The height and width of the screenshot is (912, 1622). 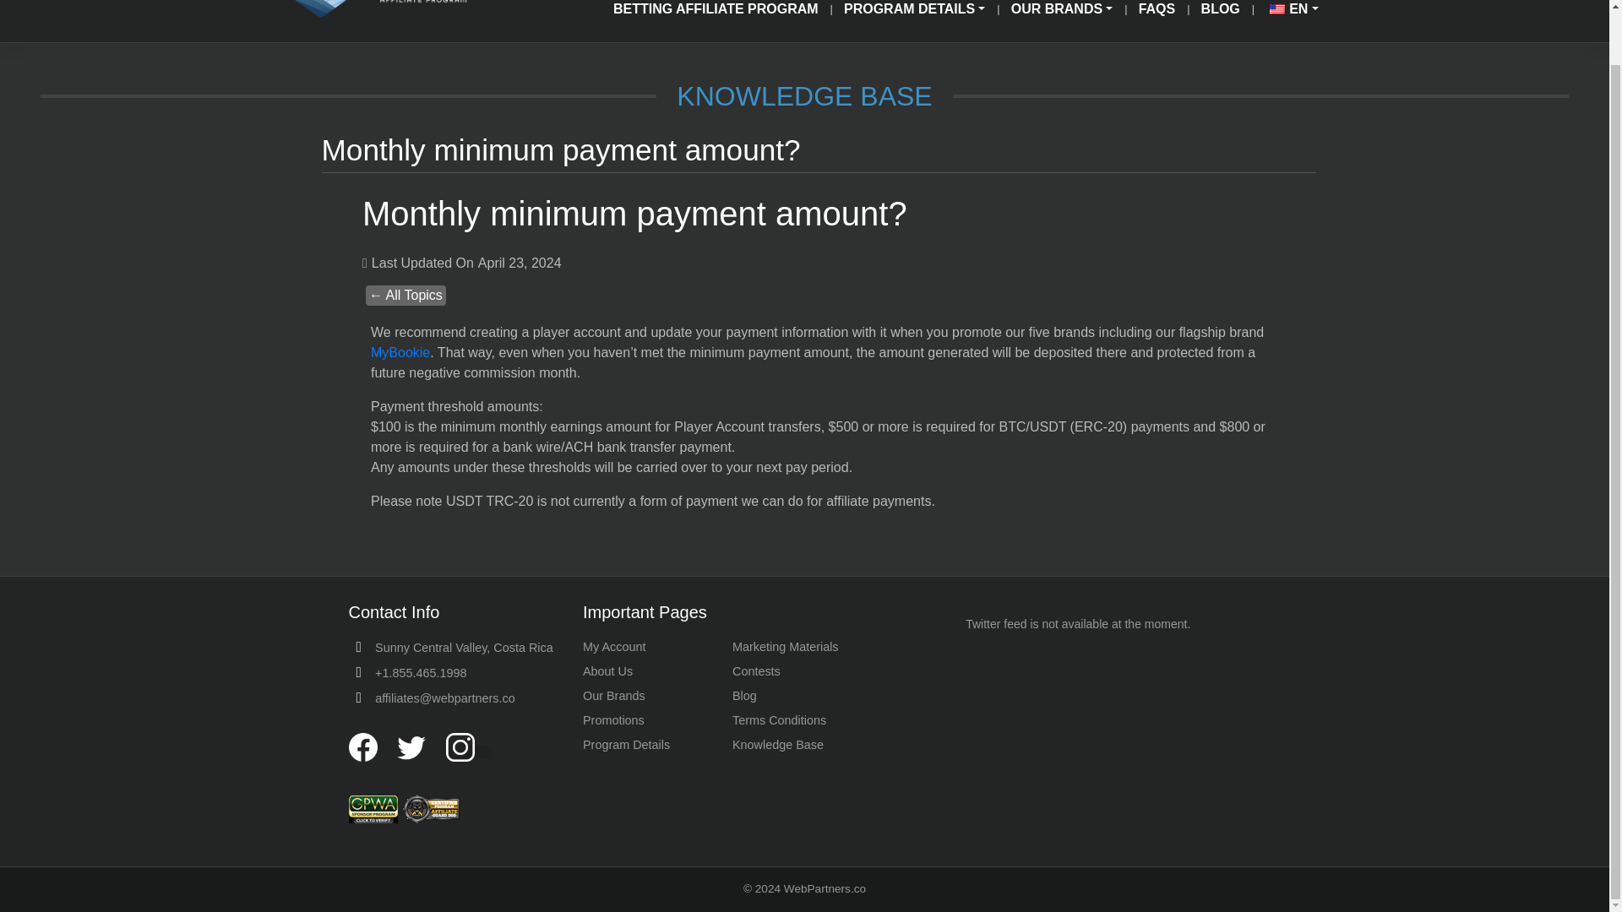 I want to click on Betting Affiliate Program, so click(x=710, y=14).